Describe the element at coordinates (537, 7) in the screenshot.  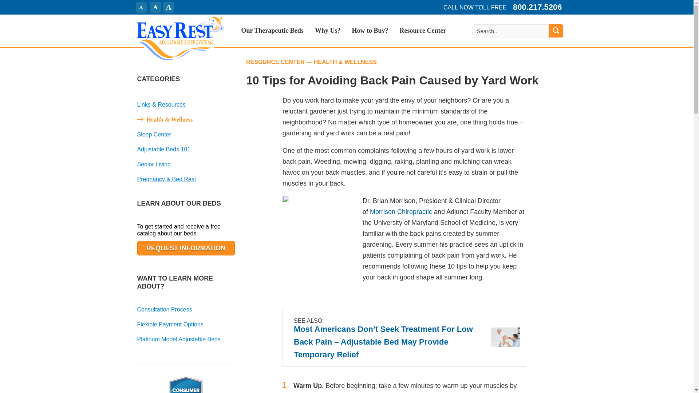
I see `800.217.5206` at that location.